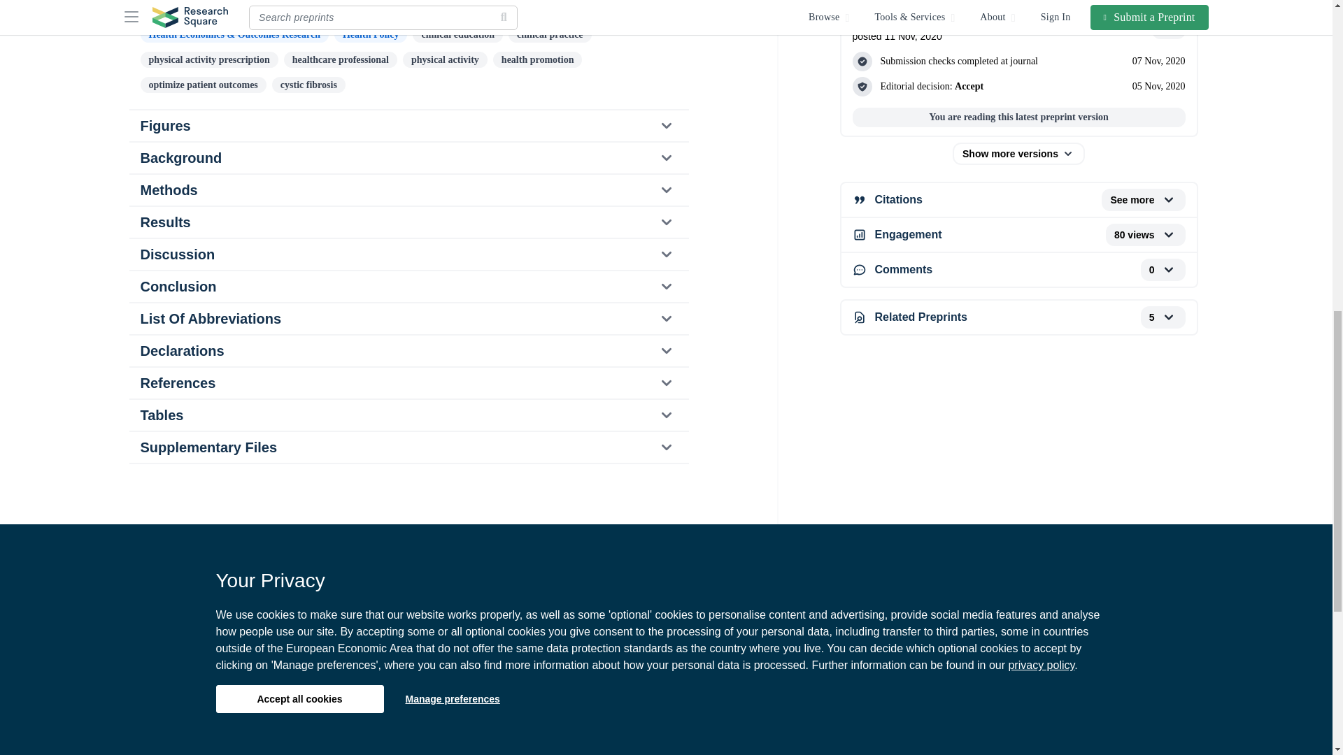  I want to click on Background, so click(408, 158).